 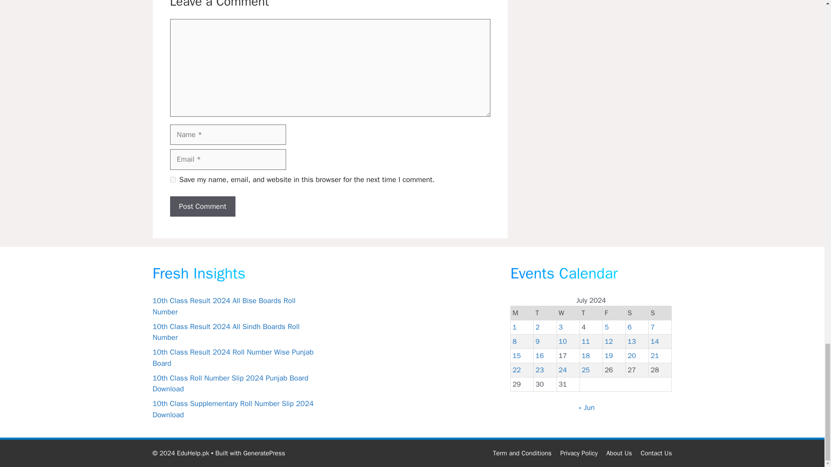 I want to click on Thursday, so click(x=591, y=313).